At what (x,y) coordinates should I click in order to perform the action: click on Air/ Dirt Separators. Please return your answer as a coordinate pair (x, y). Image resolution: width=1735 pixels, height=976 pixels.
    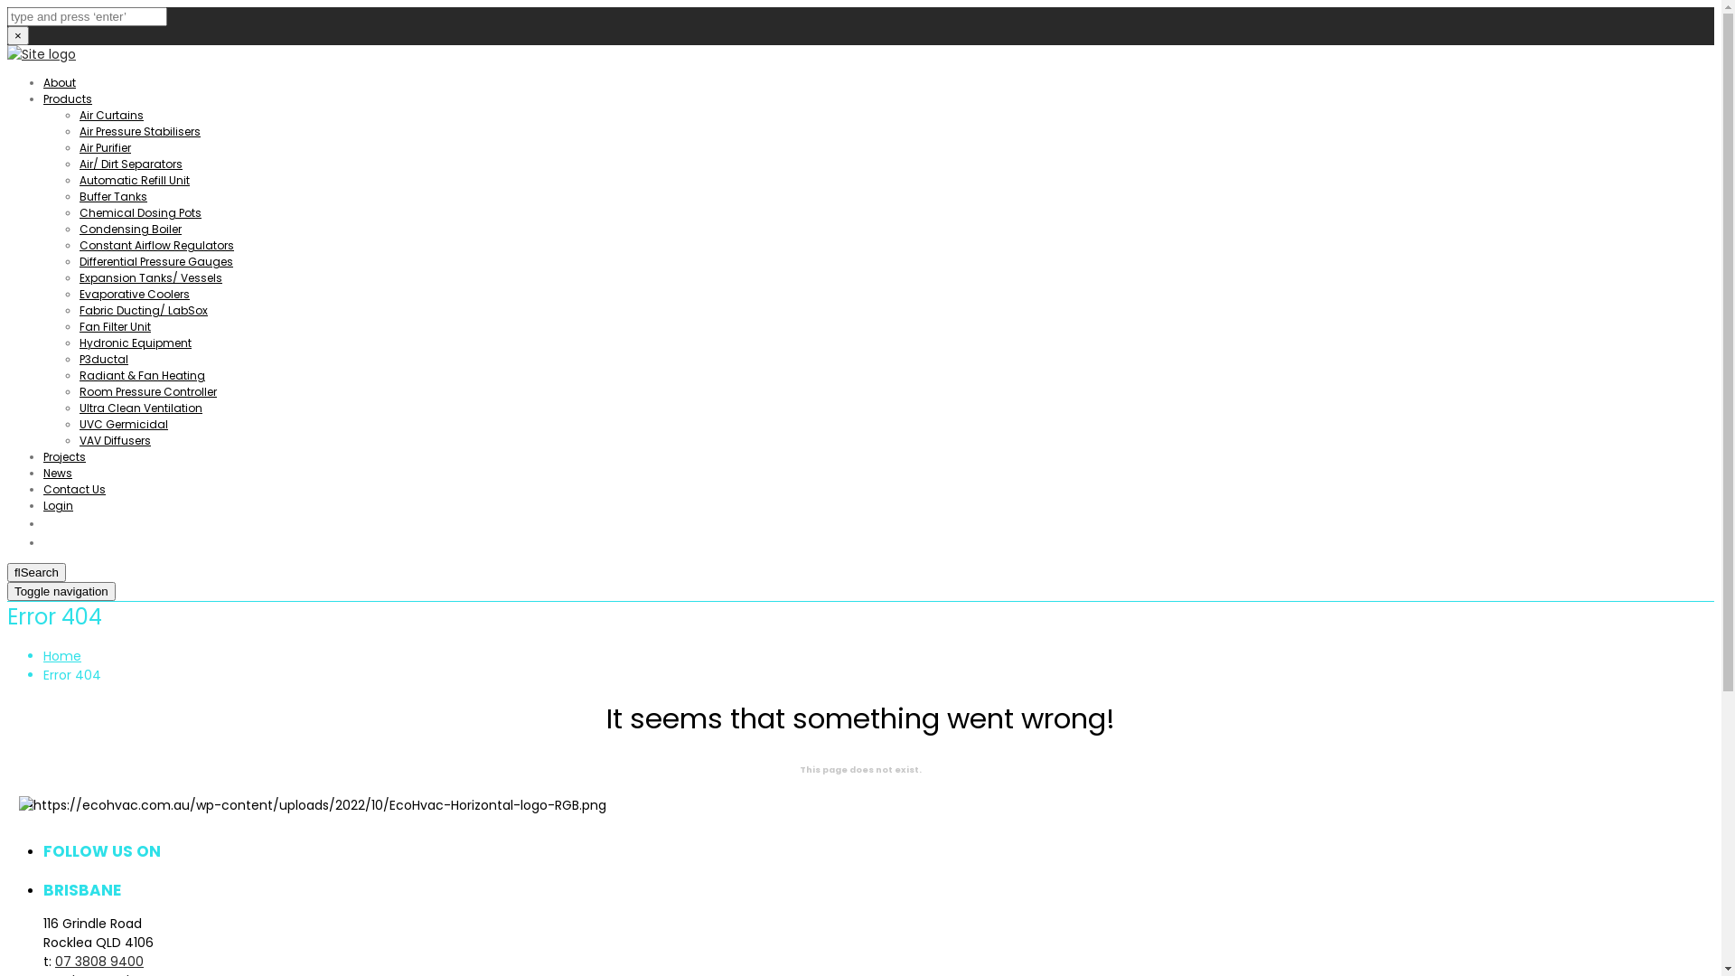
    Looking at the image, I should click on (131, 164).